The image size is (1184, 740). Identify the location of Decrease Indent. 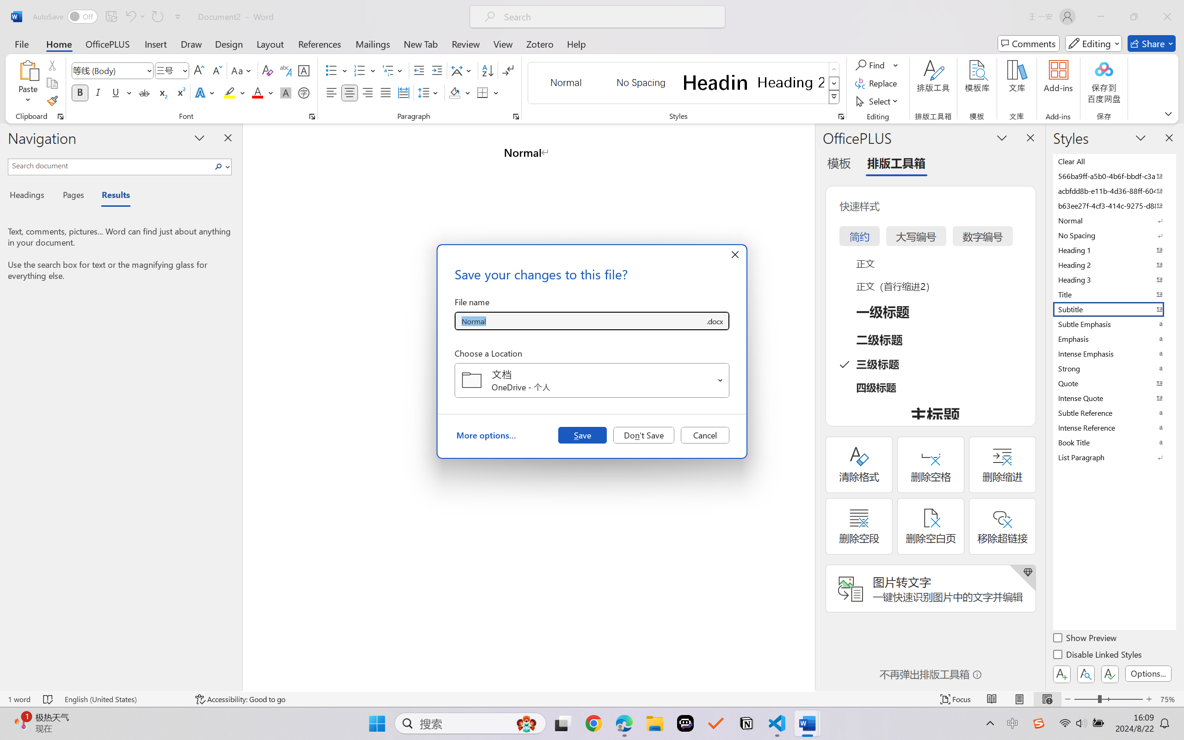
(419, 70).